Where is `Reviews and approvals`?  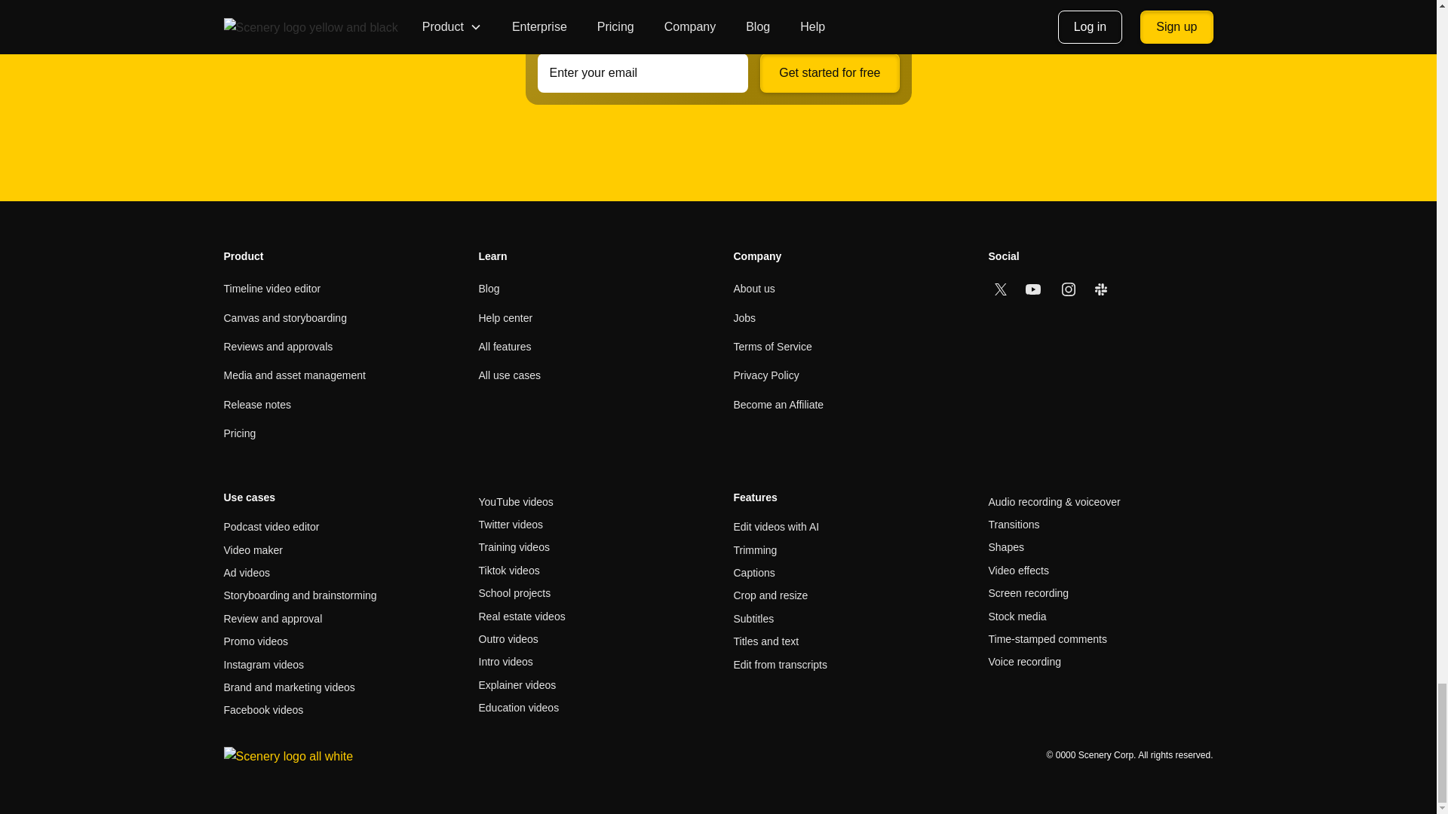 Reviews and approvals is located at coordinates (278, 347).